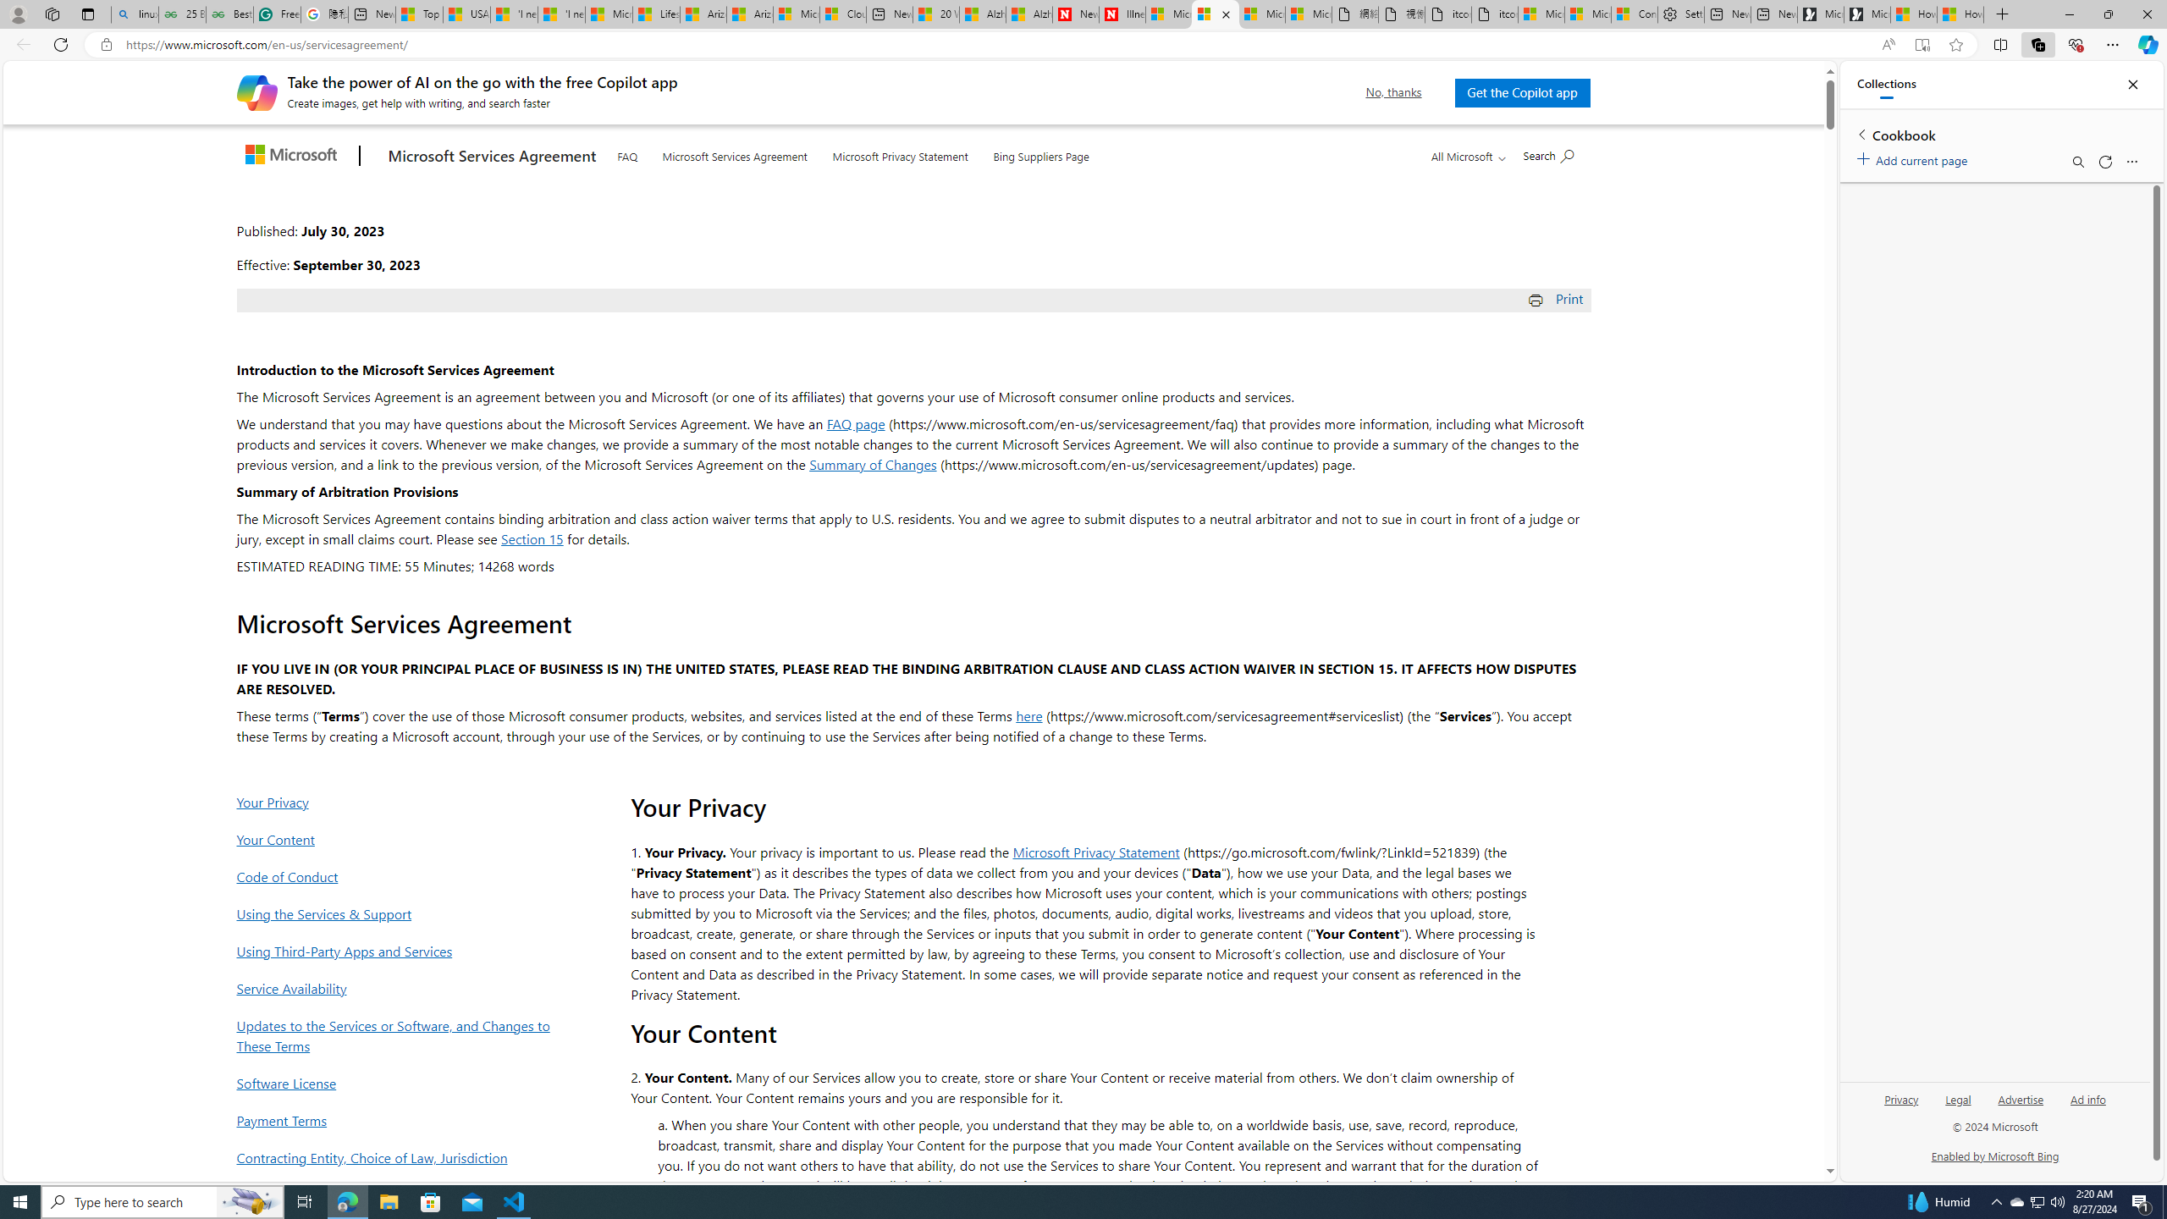 The width and height of the screenshot is (2167, 1219). What do you see at coordinates (1922, 45) in the screenshot?
I see `Enter Immersive Reader (F9)` at bounding box center [1922, 45].